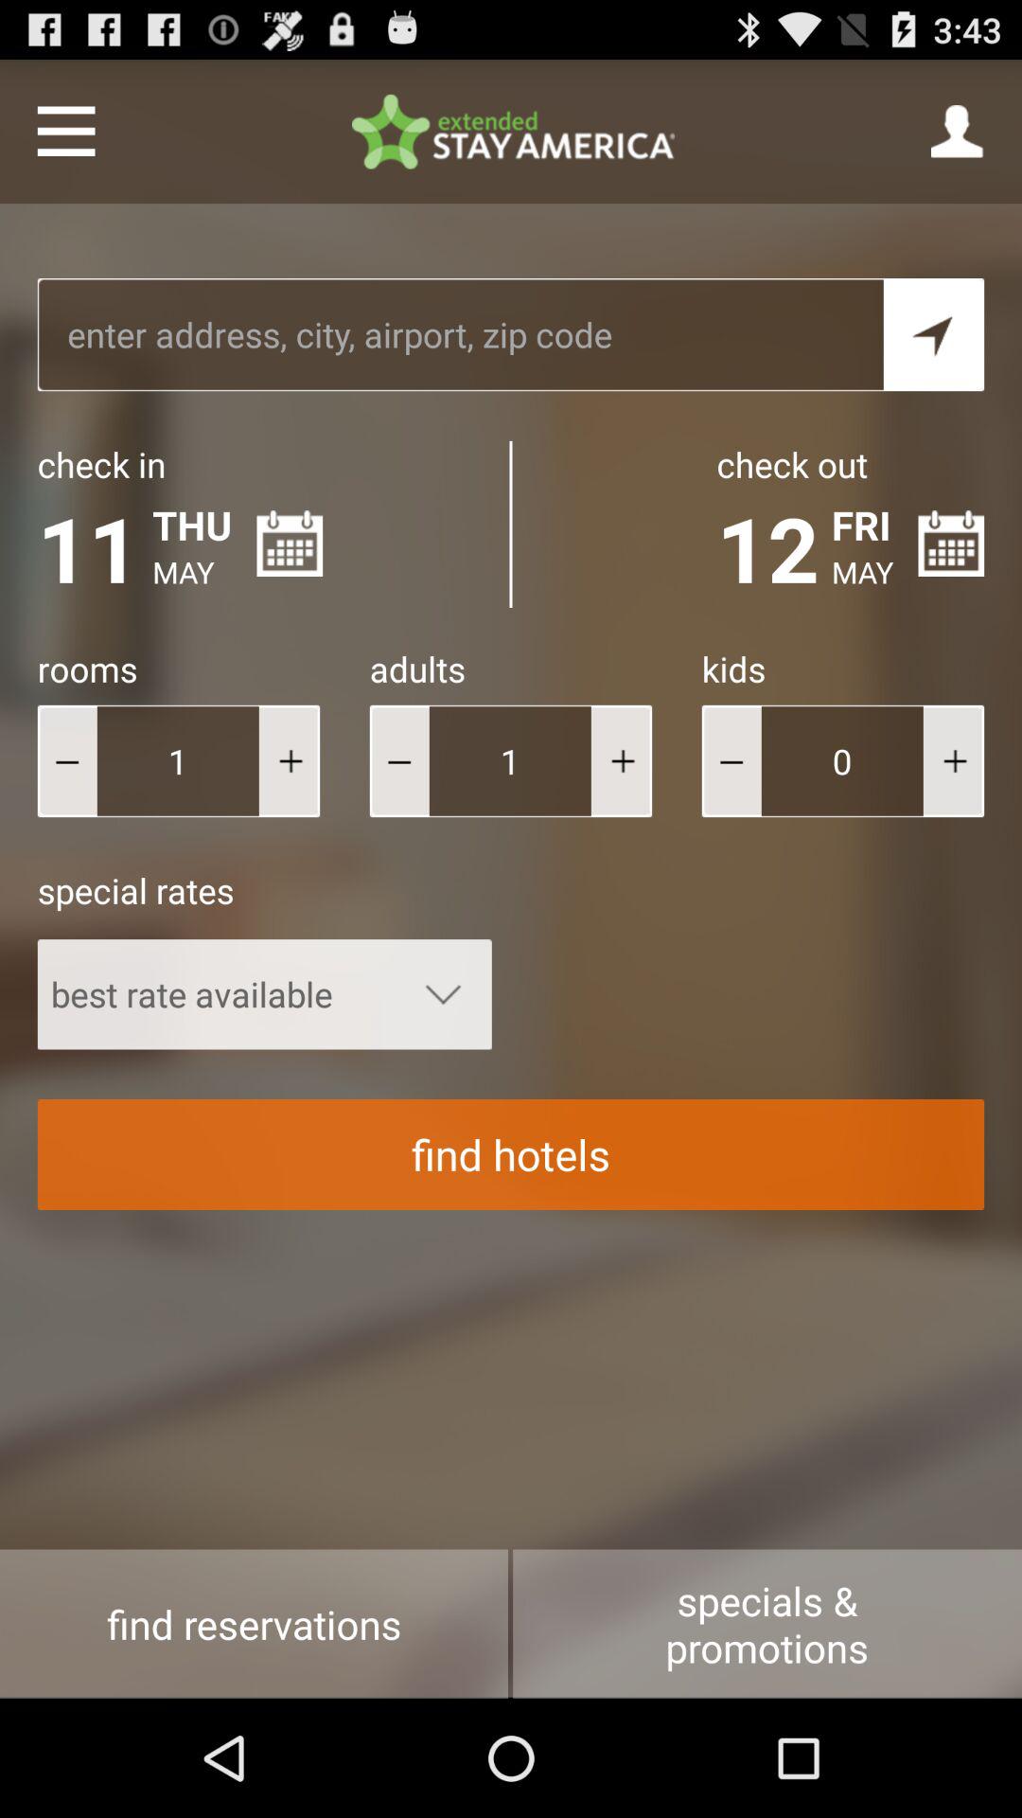 The width and height of the screenshot is (1022, 1818). Describe the element at coordinates (399, 761) in the screenshot. I see `decrease the adults points` at that location.